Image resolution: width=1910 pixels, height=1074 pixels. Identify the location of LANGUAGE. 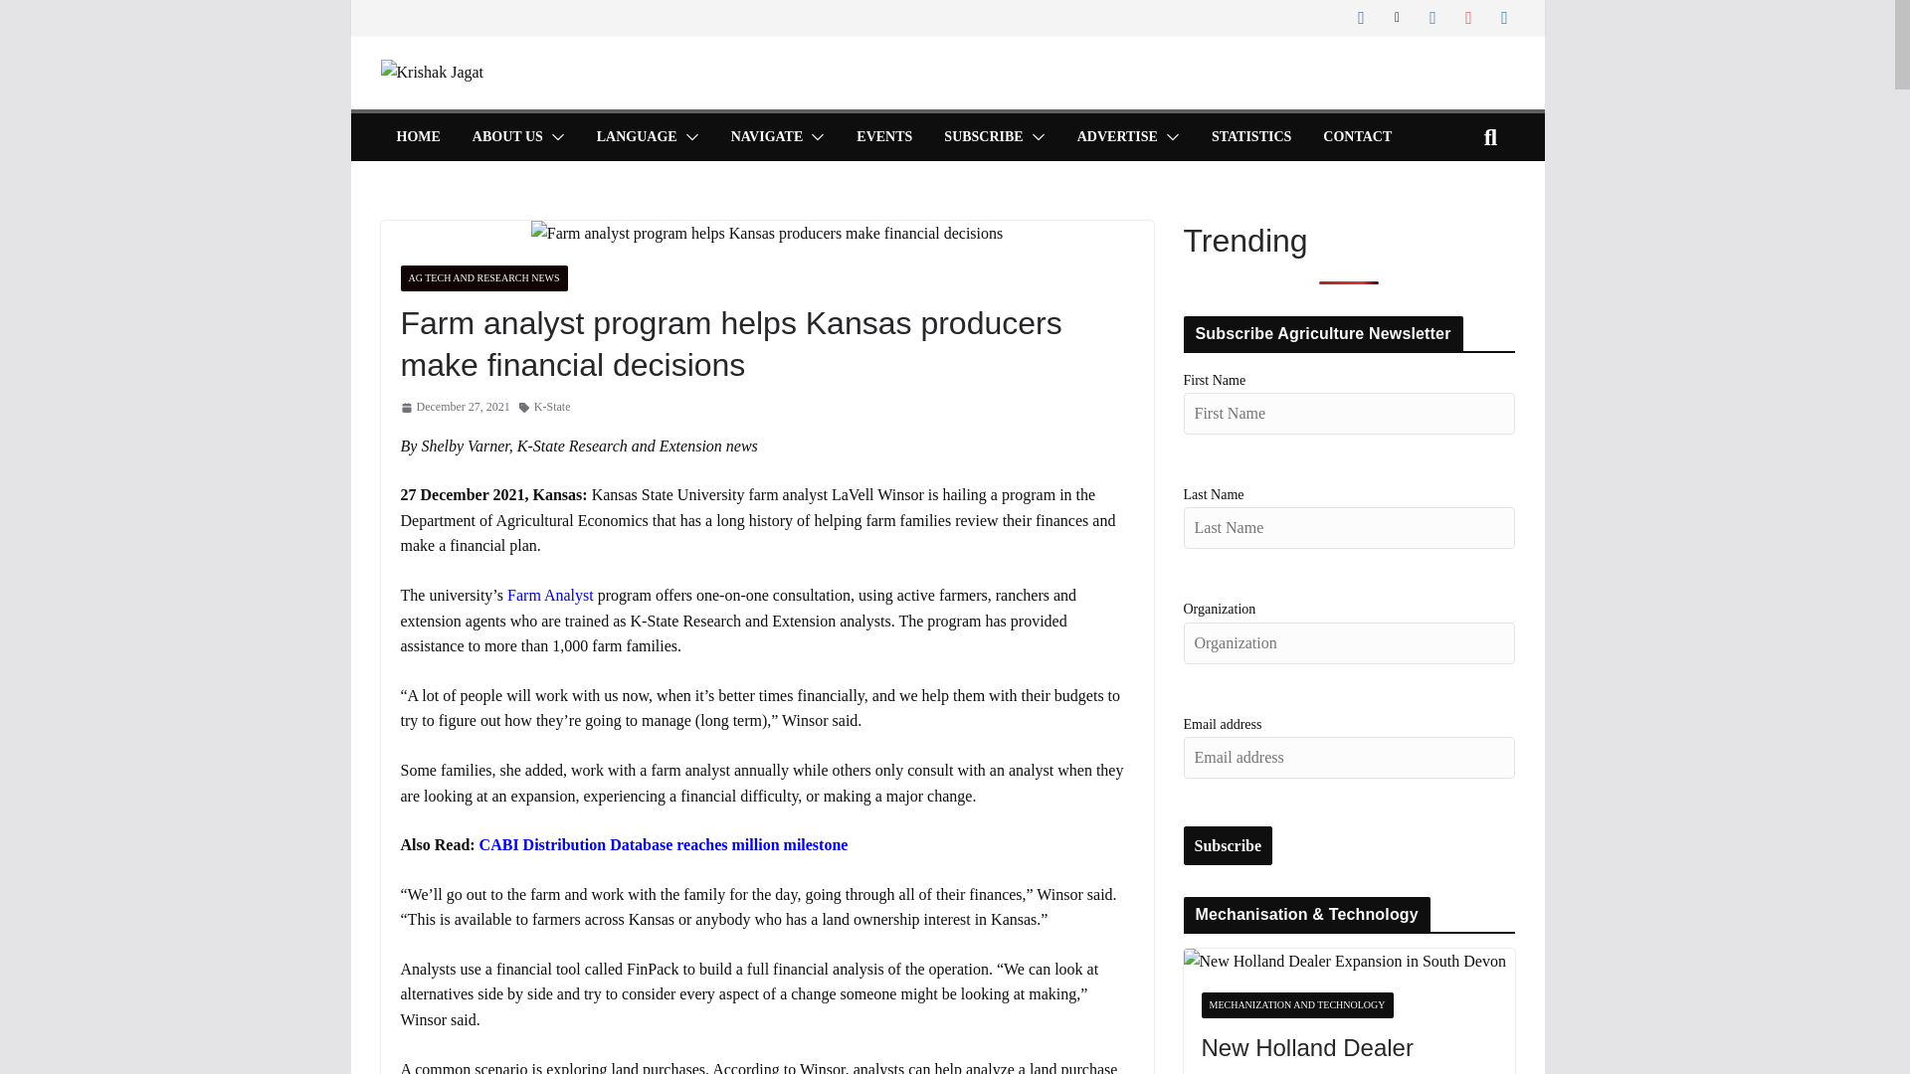
(637, 137).